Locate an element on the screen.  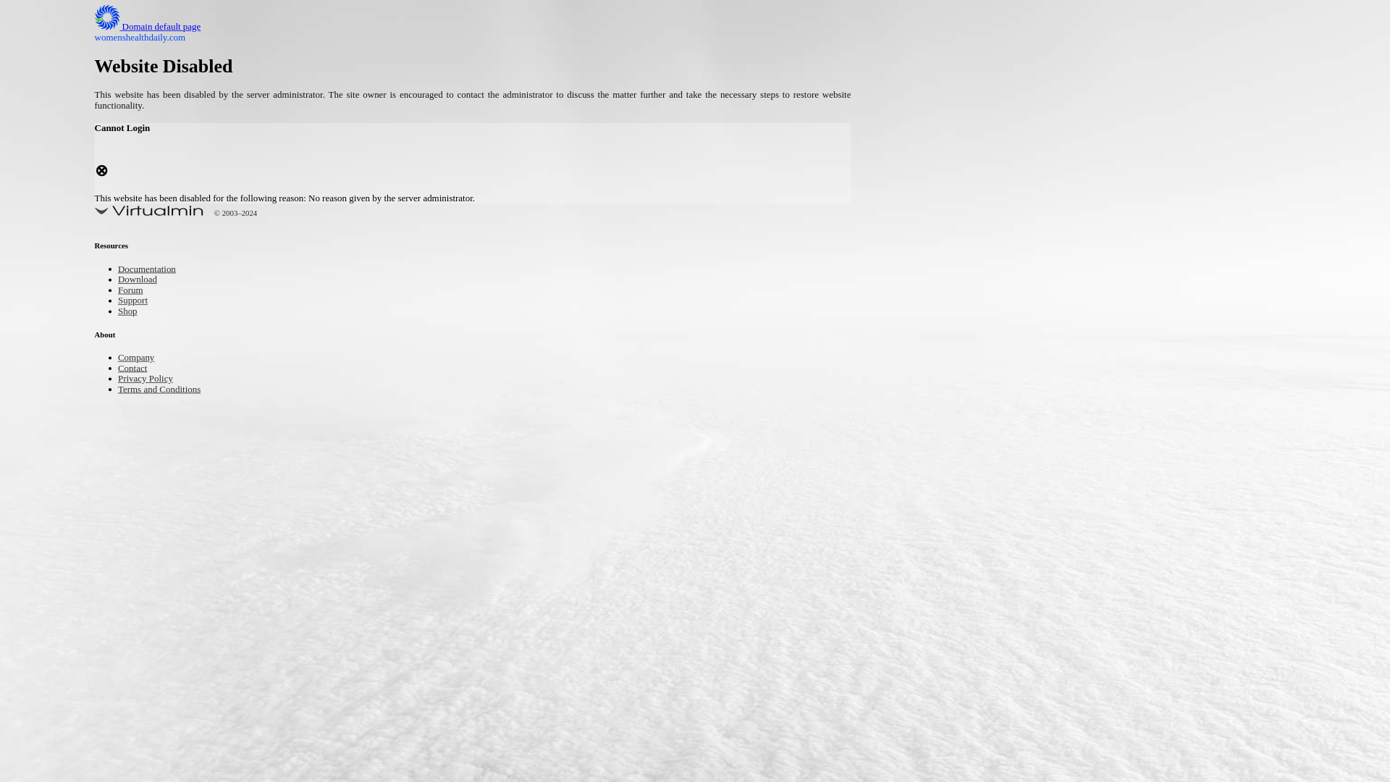
Company is located at coordinates (140, 358).